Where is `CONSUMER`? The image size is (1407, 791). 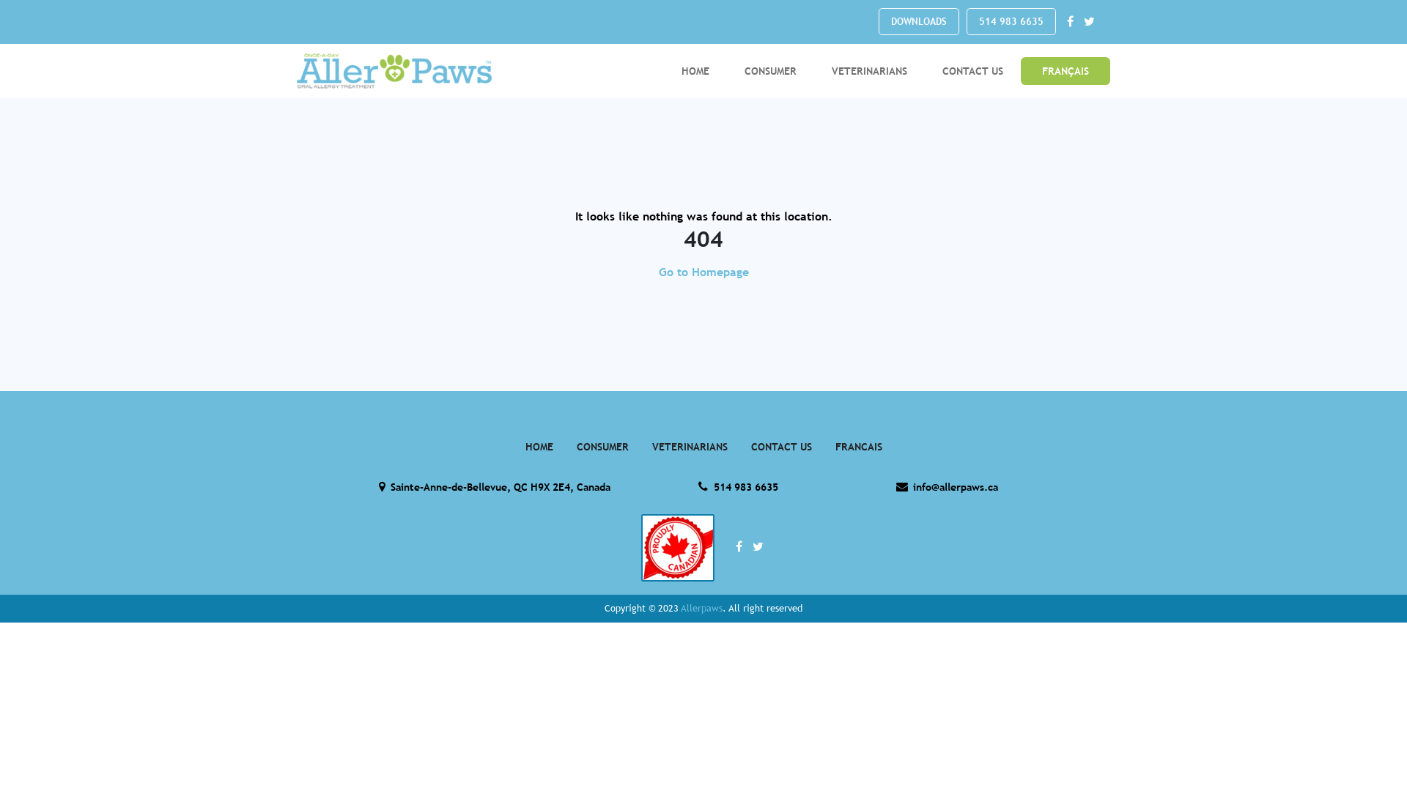
CONSUMER is located at coordinates (602, 447).